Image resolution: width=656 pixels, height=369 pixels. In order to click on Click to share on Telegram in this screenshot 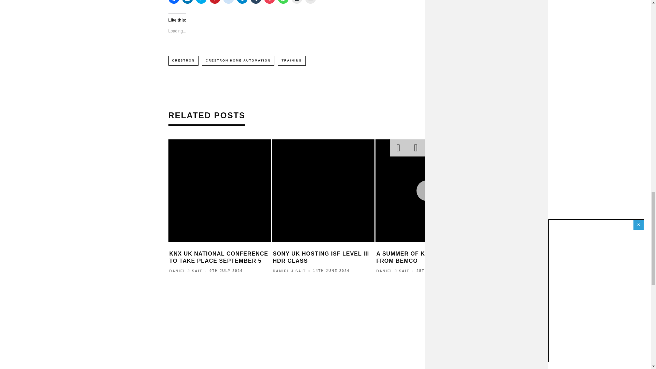, I will do `click(242, 2)`.